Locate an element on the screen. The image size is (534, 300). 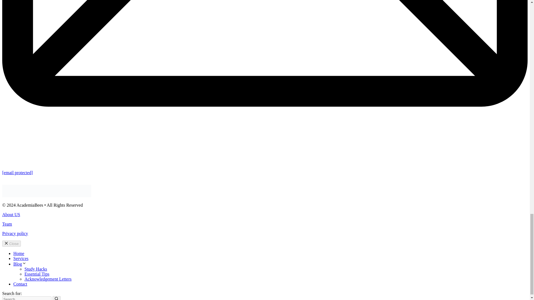
Services is located at coordinates (21, 258).